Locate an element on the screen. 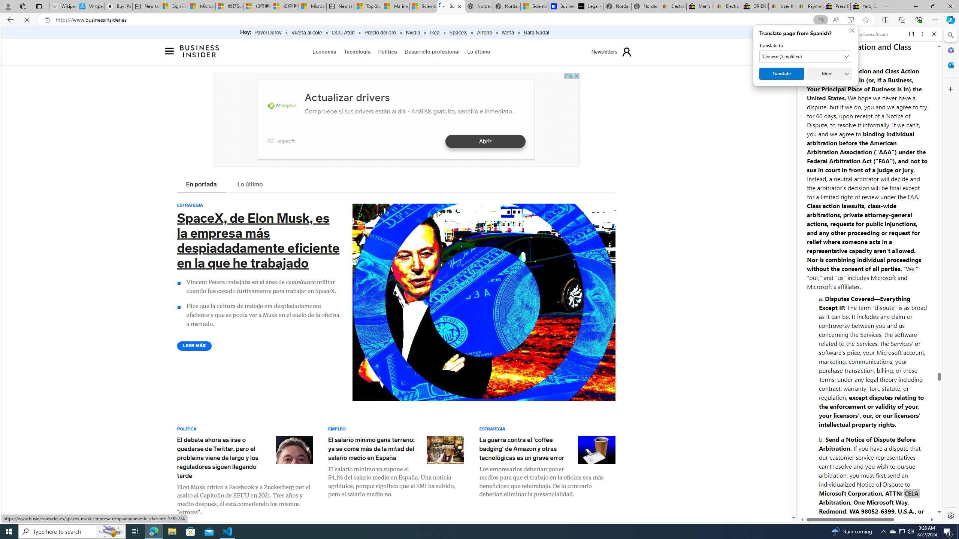 The height and width of the screenshot is (539, 959). PC Helpsoft is located at coordinates (280, 141).